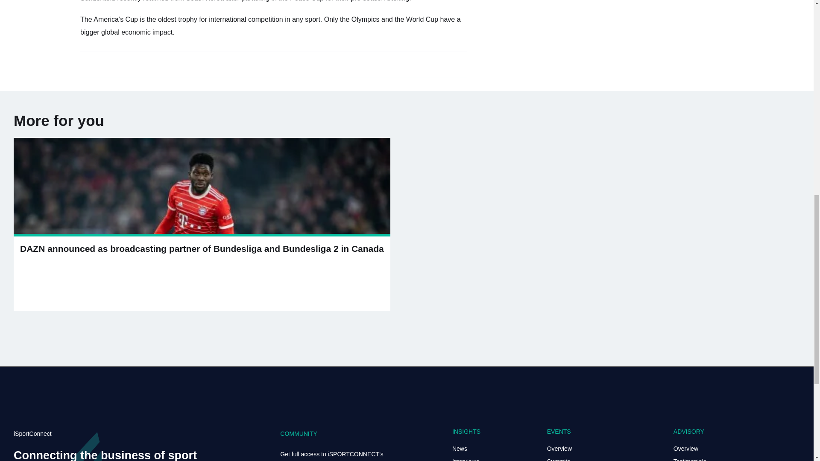  I want to click on INSIGHTS, so click(466, 432).